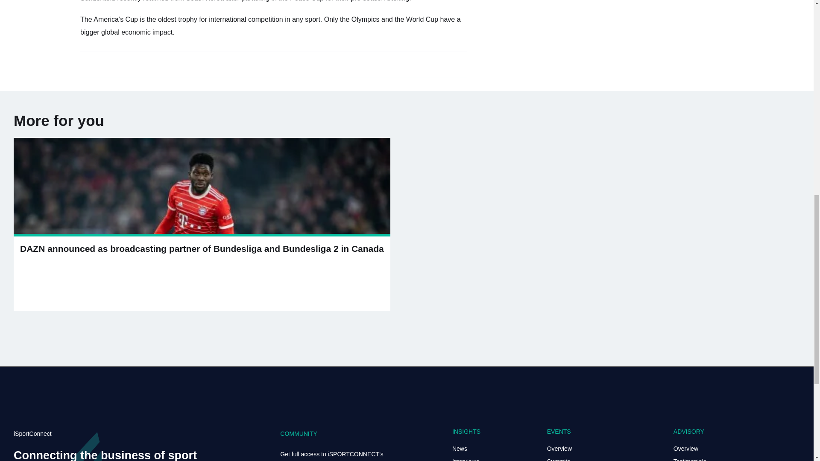  I want to click on INSIGHTS, so click(466, 432).